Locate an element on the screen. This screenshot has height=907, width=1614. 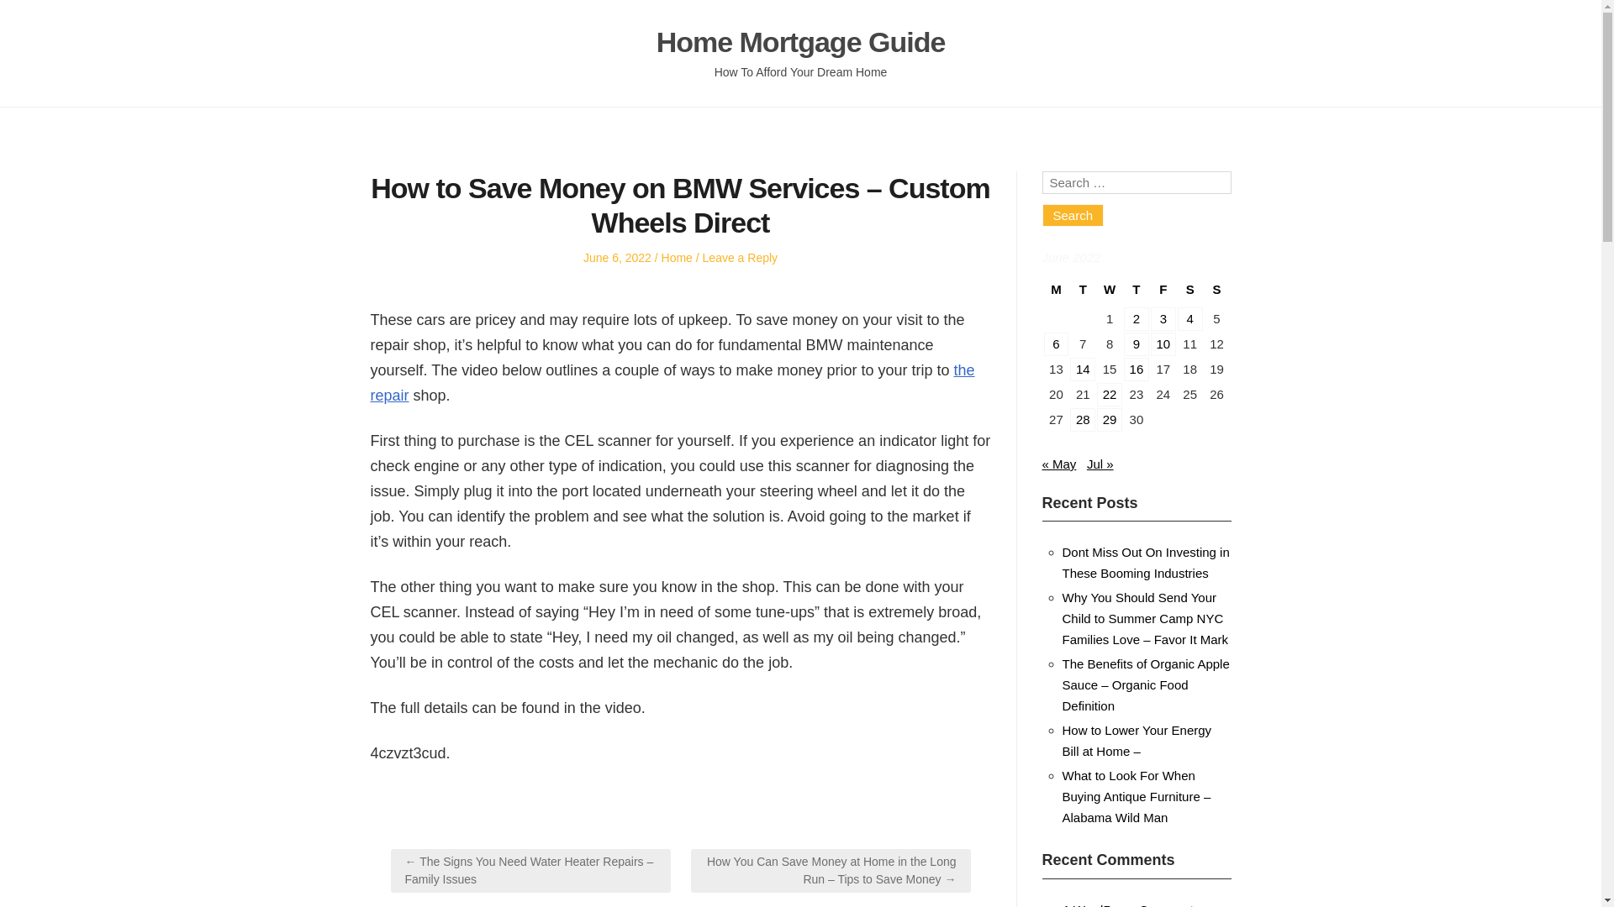
Home Mortgage Guide is located at coordinates (801, 42).